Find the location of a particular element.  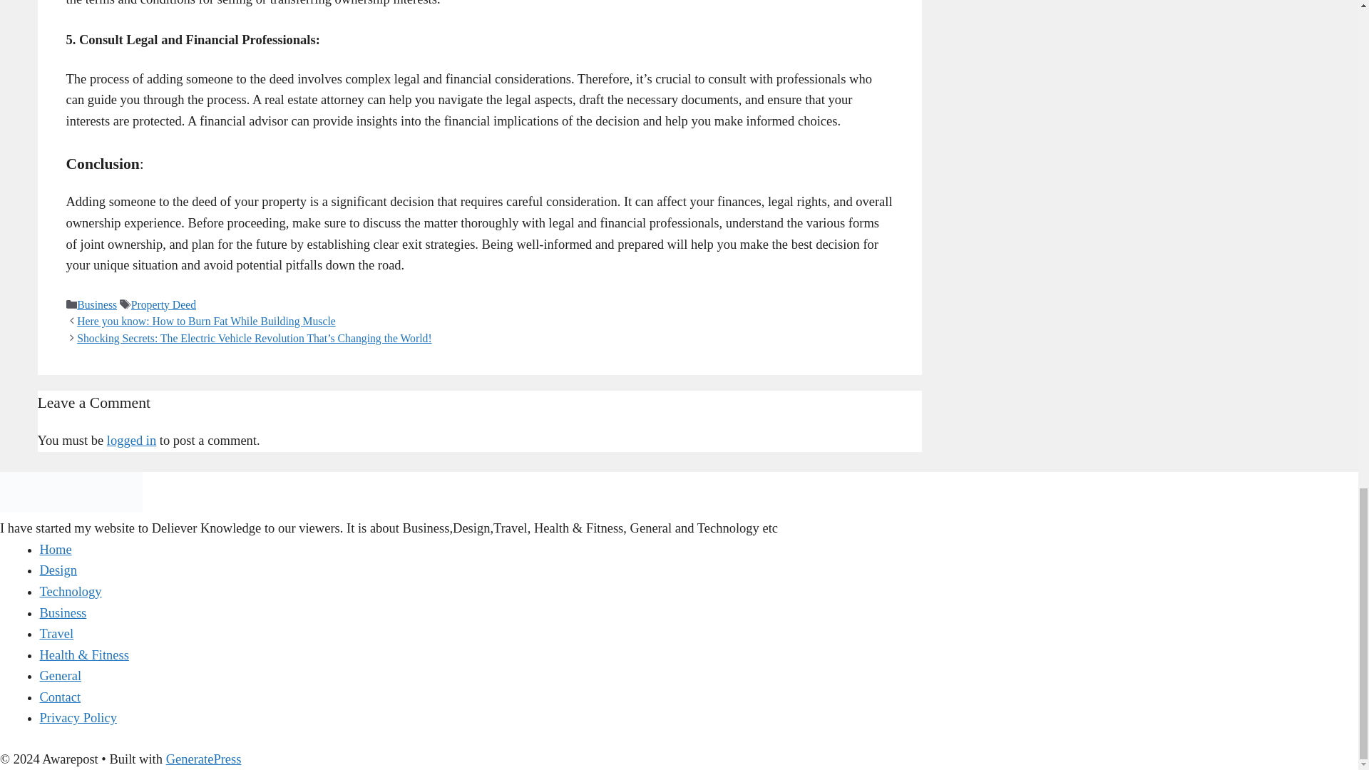

Design is located at coordinates (58, 570).